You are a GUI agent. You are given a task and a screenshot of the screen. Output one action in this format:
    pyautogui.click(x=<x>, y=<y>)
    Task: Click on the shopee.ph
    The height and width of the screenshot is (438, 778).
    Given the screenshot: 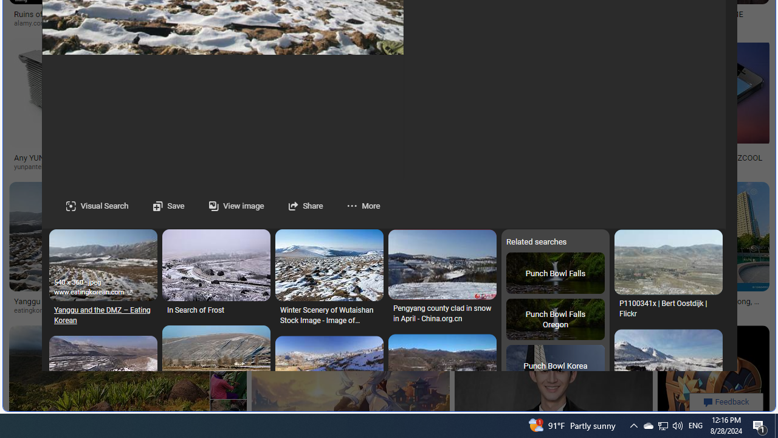 What is the action you would take?
    pyautogui.click(x=515, y=23)
    